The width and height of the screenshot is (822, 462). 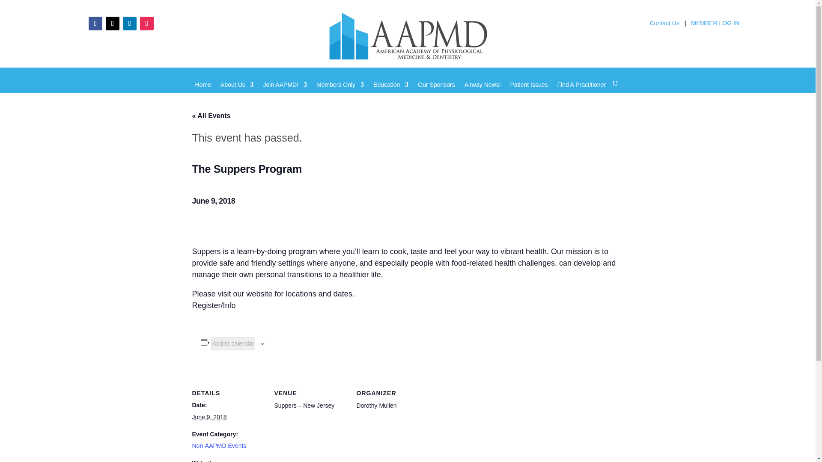 What do you see at coordinates (209, 417) in the screenshot?
I see `2018-06-09` at bounding box center [209, 417].